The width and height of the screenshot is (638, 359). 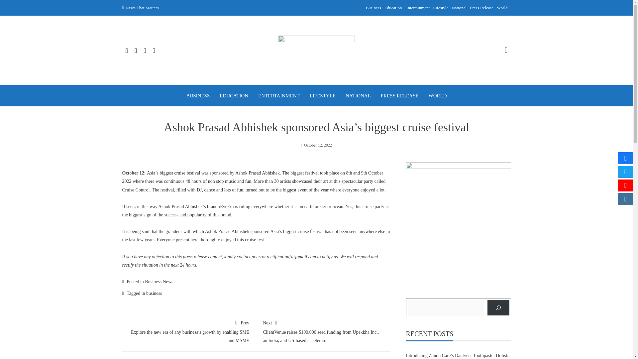 I want to click on Entertainment, so click(x=417, y=8).